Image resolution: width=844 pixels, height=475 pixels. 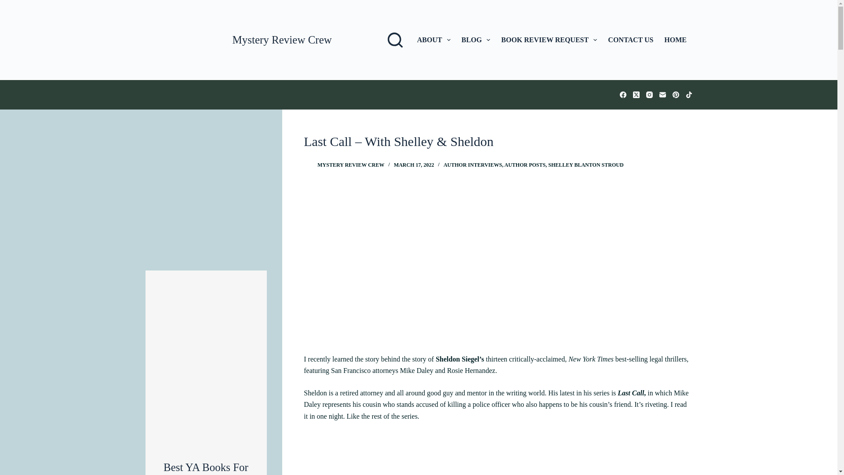 What do you see at coordinates (350, 165) in the screenshot?
I see `Posts by Mystery Review Crew` at bounding box center [350, 165].